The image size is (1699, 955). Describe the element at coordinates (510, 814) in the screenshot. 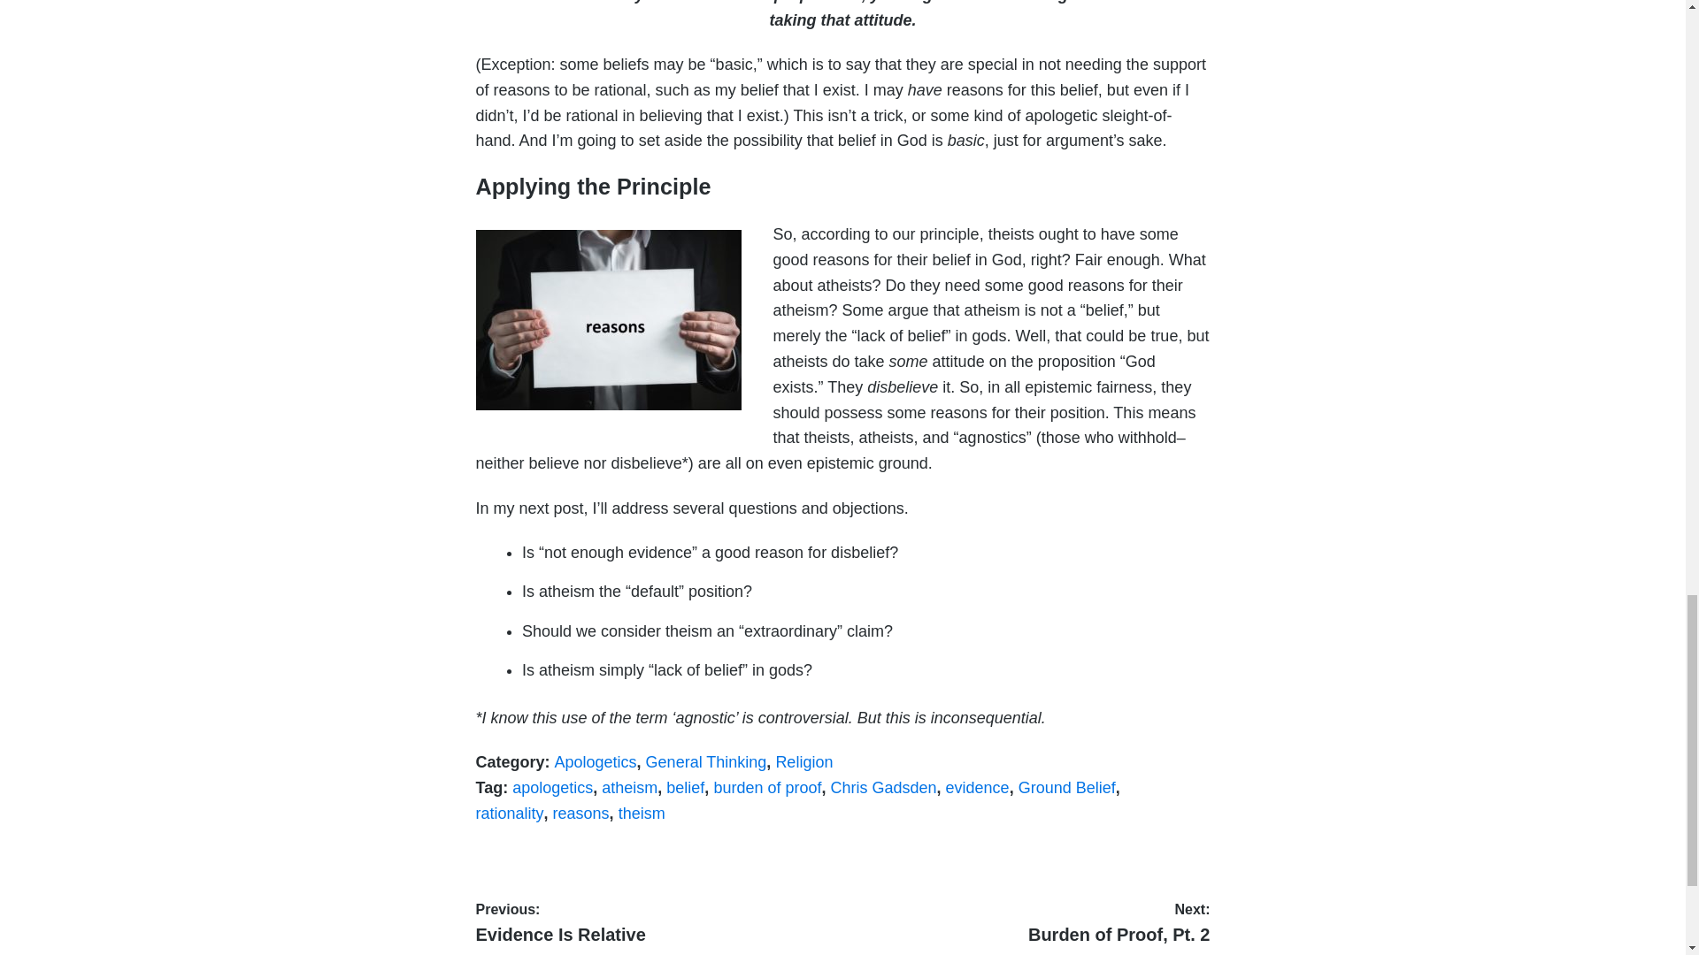

I see `rationality` at that location.